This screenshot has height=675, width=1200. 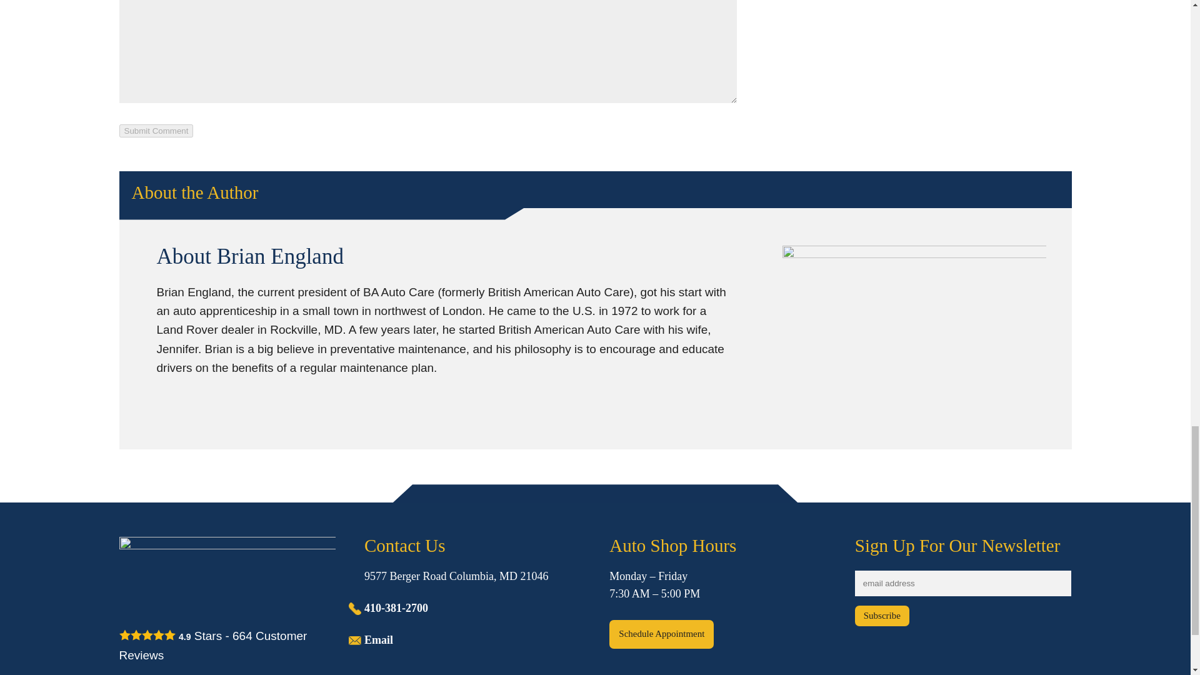 I want to click on Subscribe, so click(x=882, y=616).